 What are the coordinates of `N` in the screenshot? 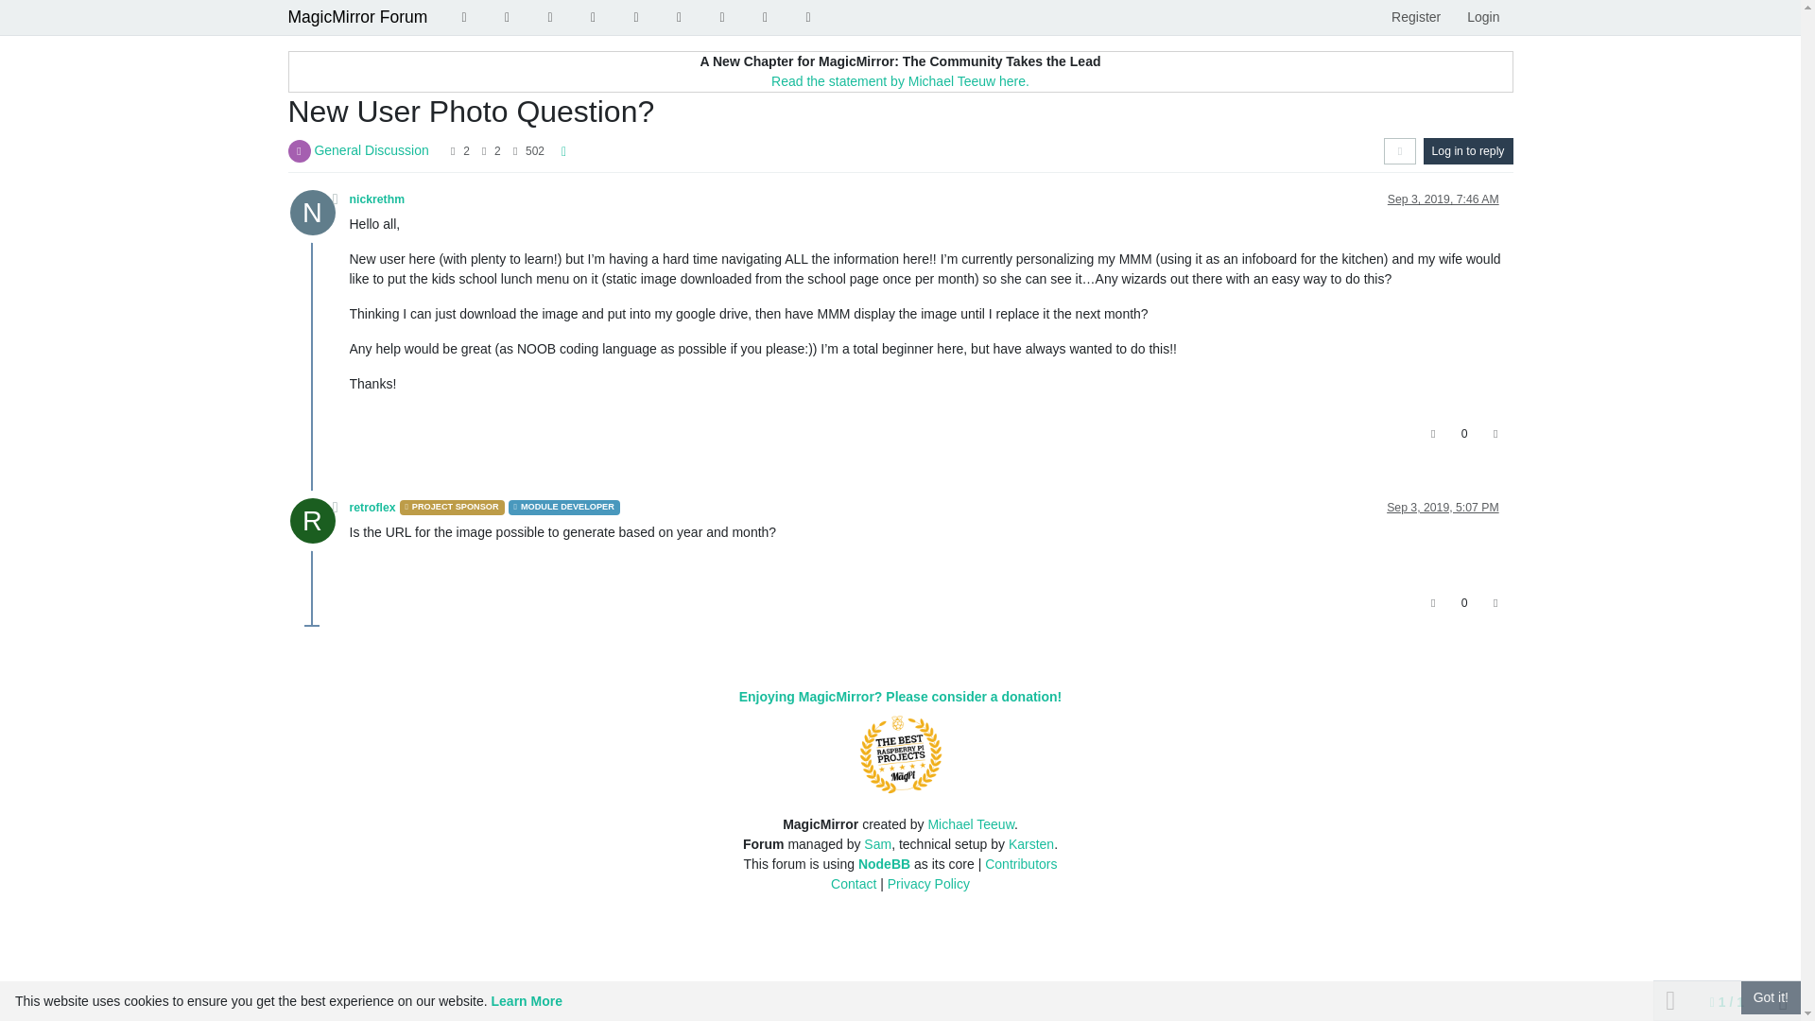 It's located at (318, 217).